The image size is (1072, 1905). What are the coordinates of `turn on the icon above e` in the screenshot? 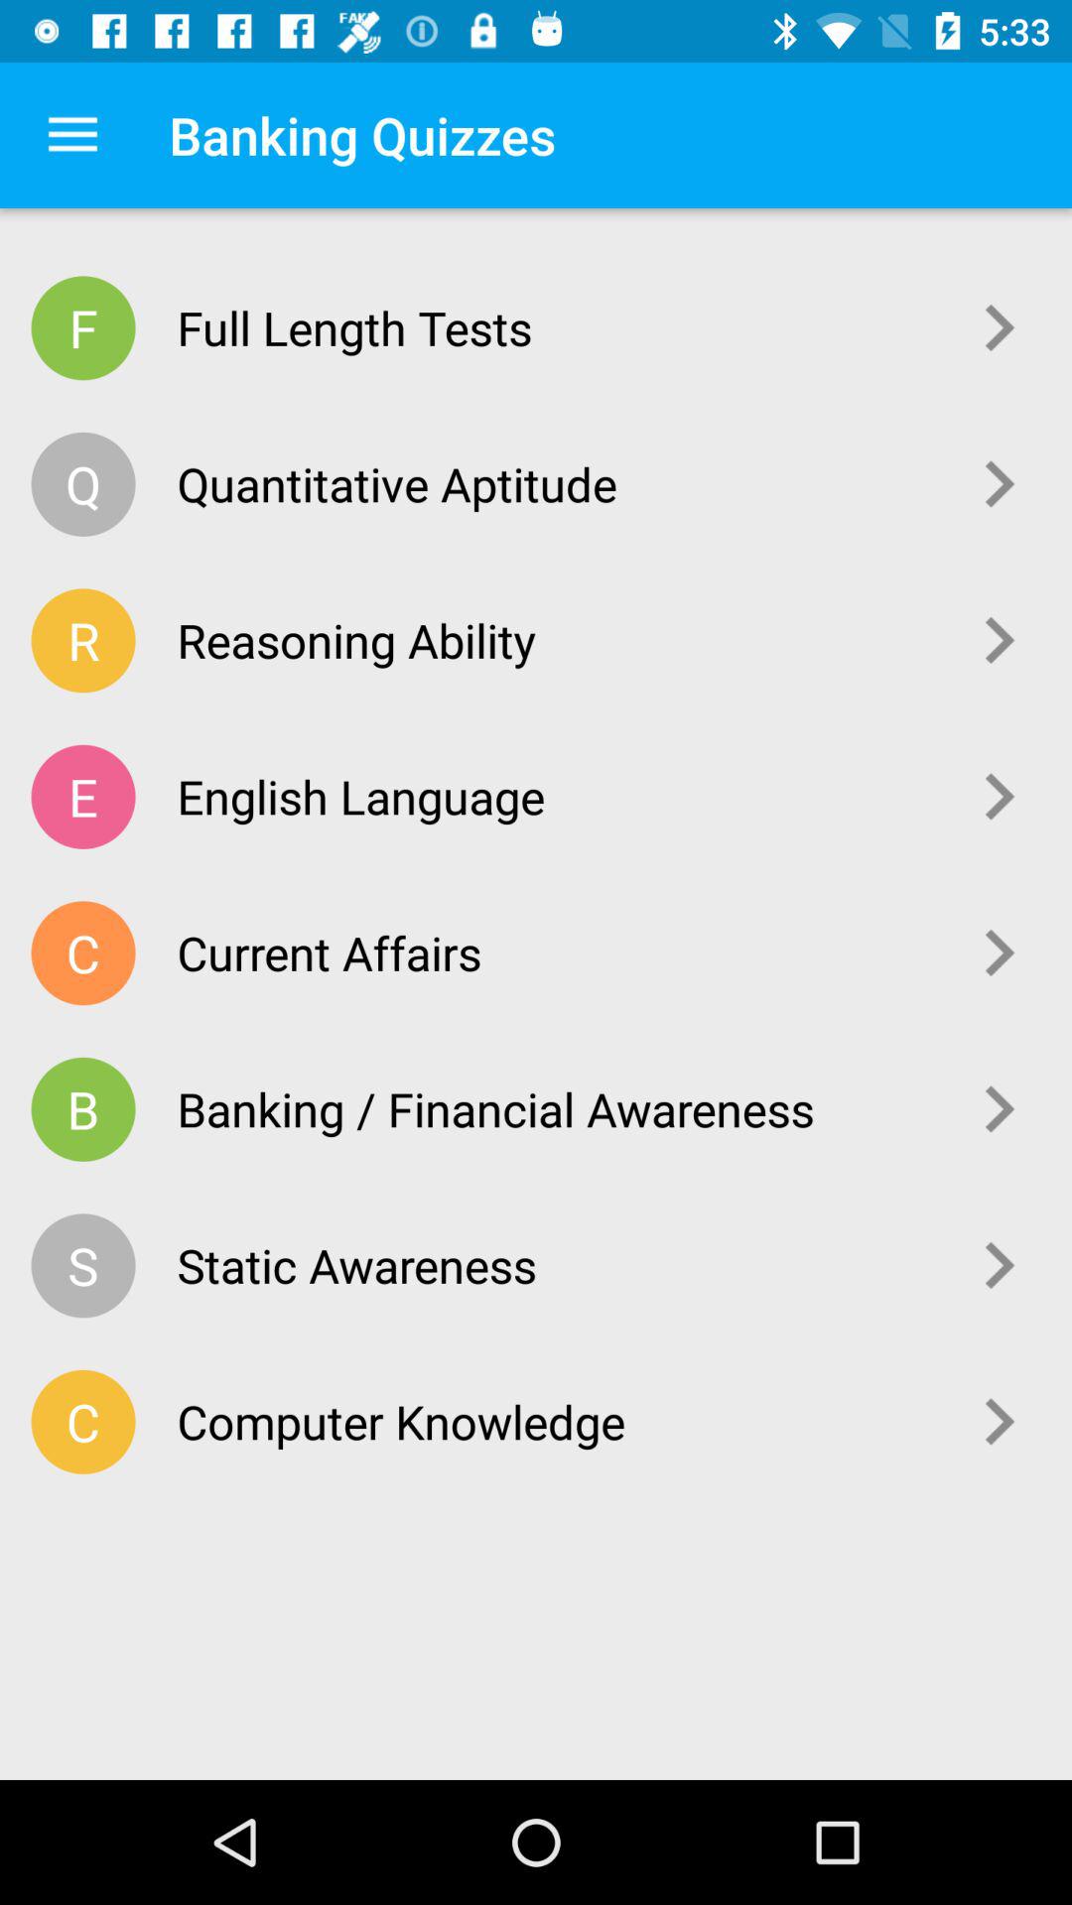 It's located at (83, 641).